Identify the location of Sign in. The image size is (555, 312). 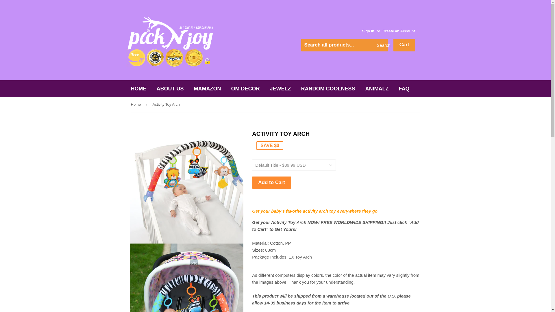
(368, 31).